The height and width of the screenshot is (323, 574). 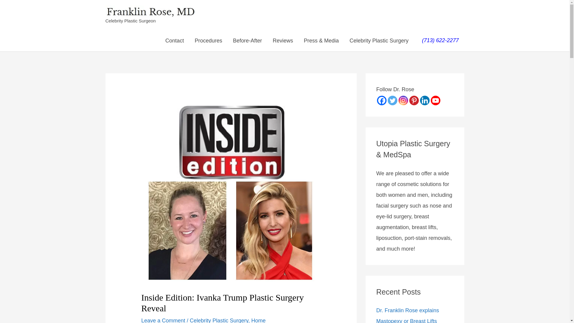 What do you see at coordinates (283, 41) in the screenshot?
I see `Dr. Franklin Rose Reviews` at bounding box center [283, 41].